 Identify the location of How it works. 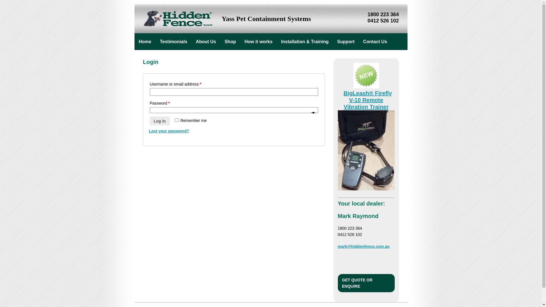
(259, 42).